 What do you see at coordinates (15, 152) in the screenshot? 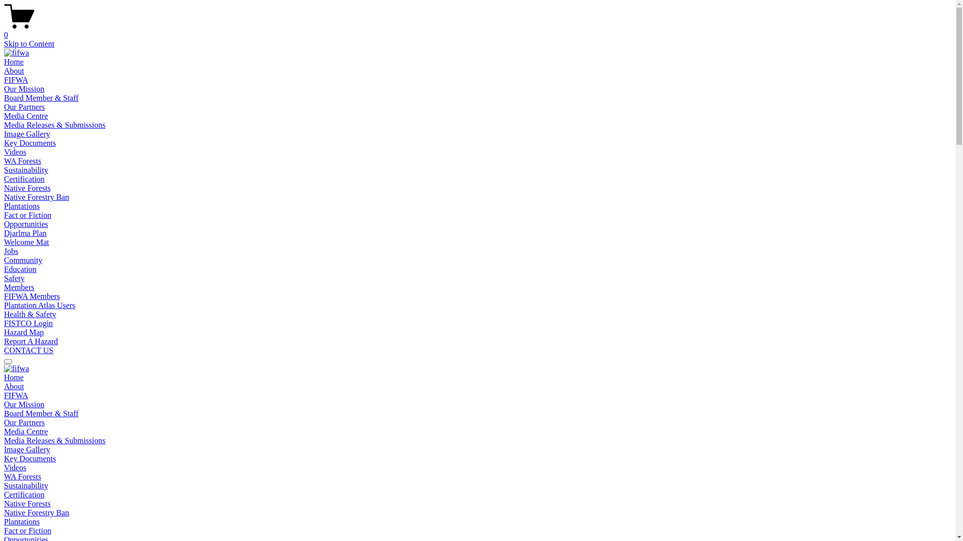
I see `Videos` at bounding box center [15, 152].